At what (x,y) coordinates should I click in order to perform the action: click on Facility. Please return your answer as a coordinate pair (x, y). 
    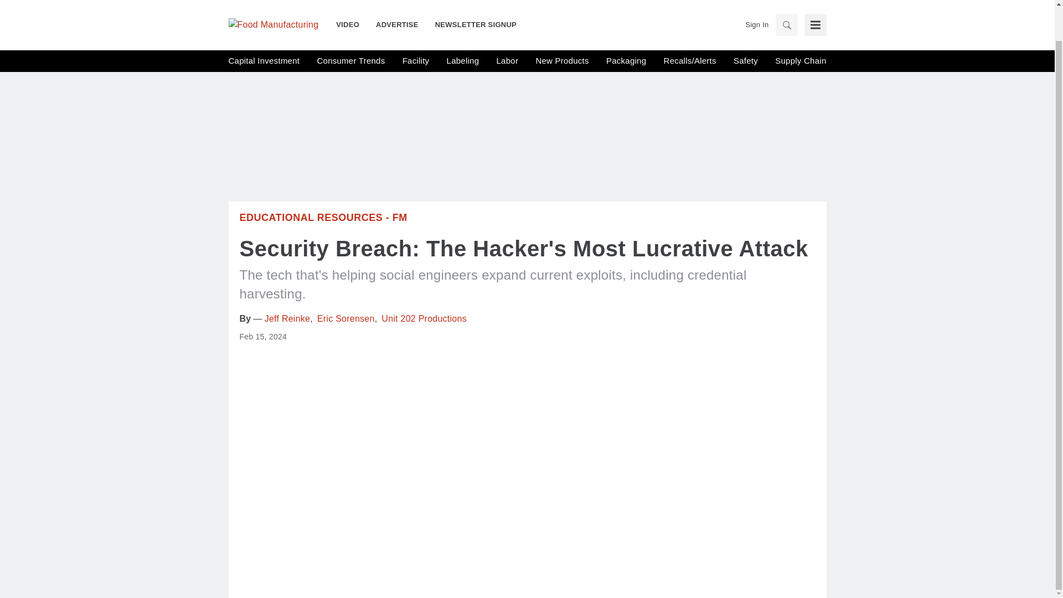
    Looking at the image, I should click on (416, 25).